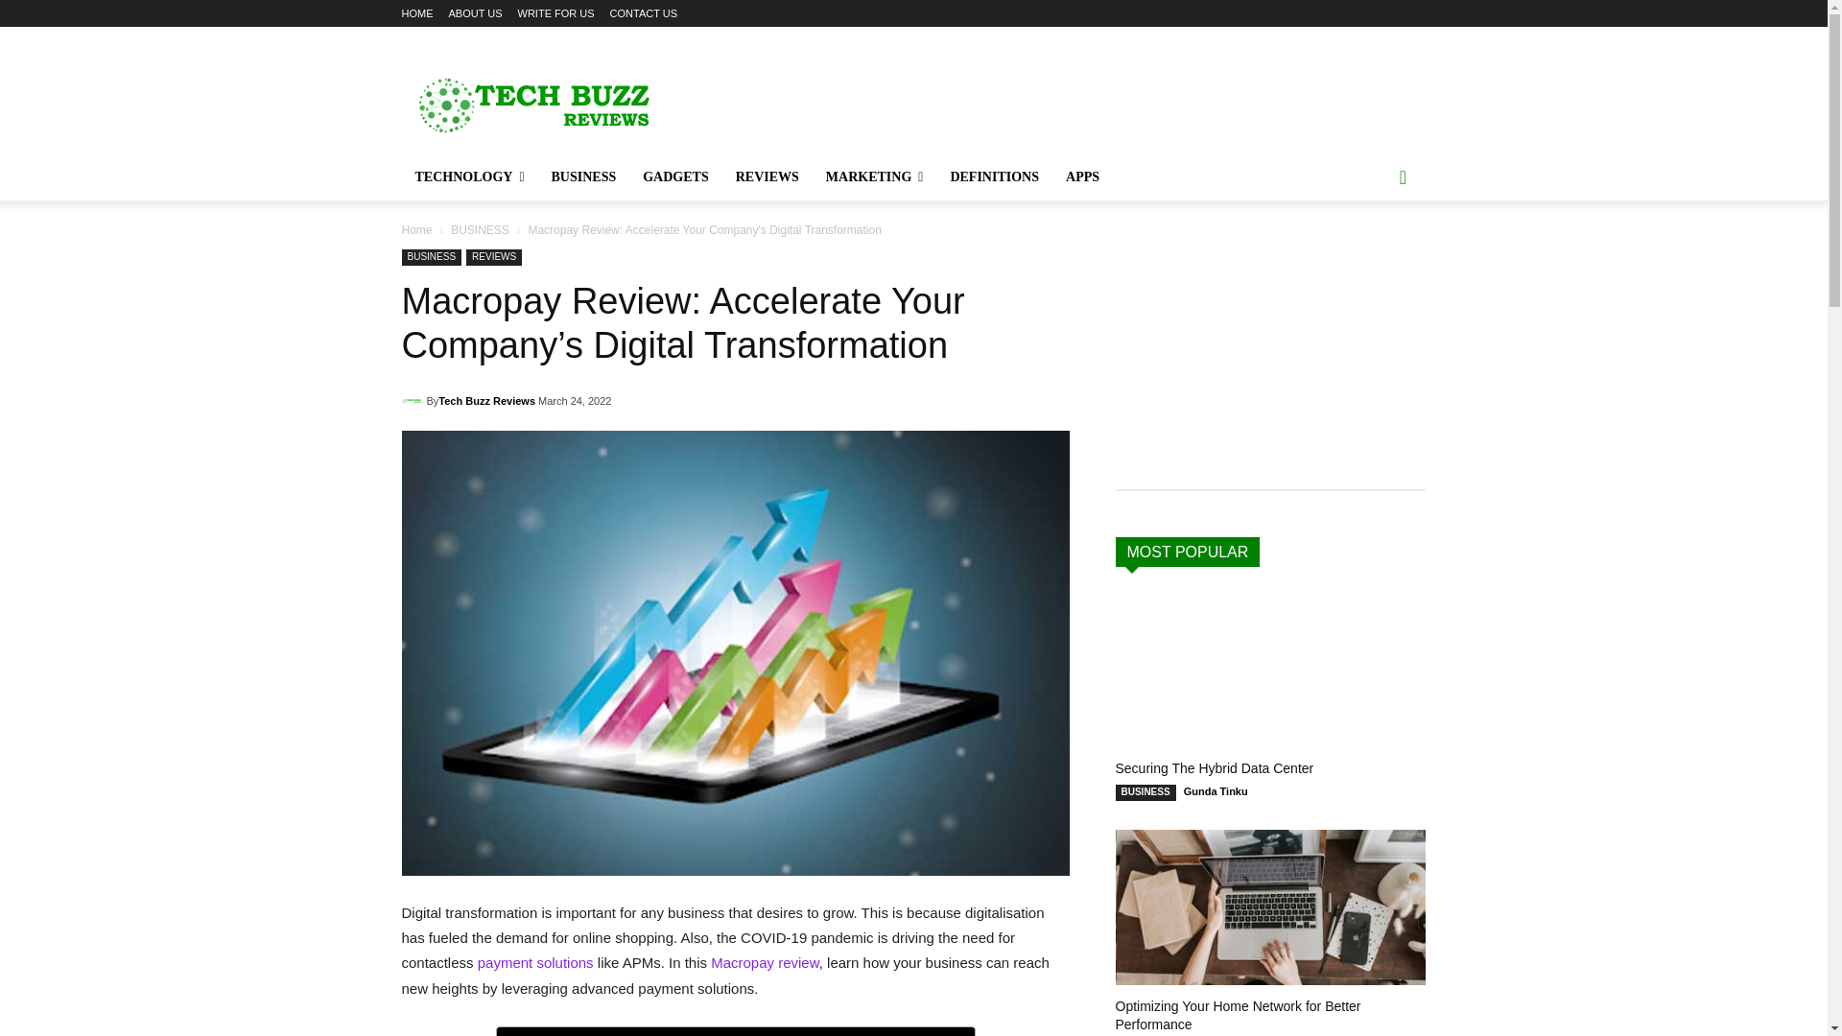  Describe the element at coordinates (767, 177) in the screenshot. I see `REVIEWS` at that location.